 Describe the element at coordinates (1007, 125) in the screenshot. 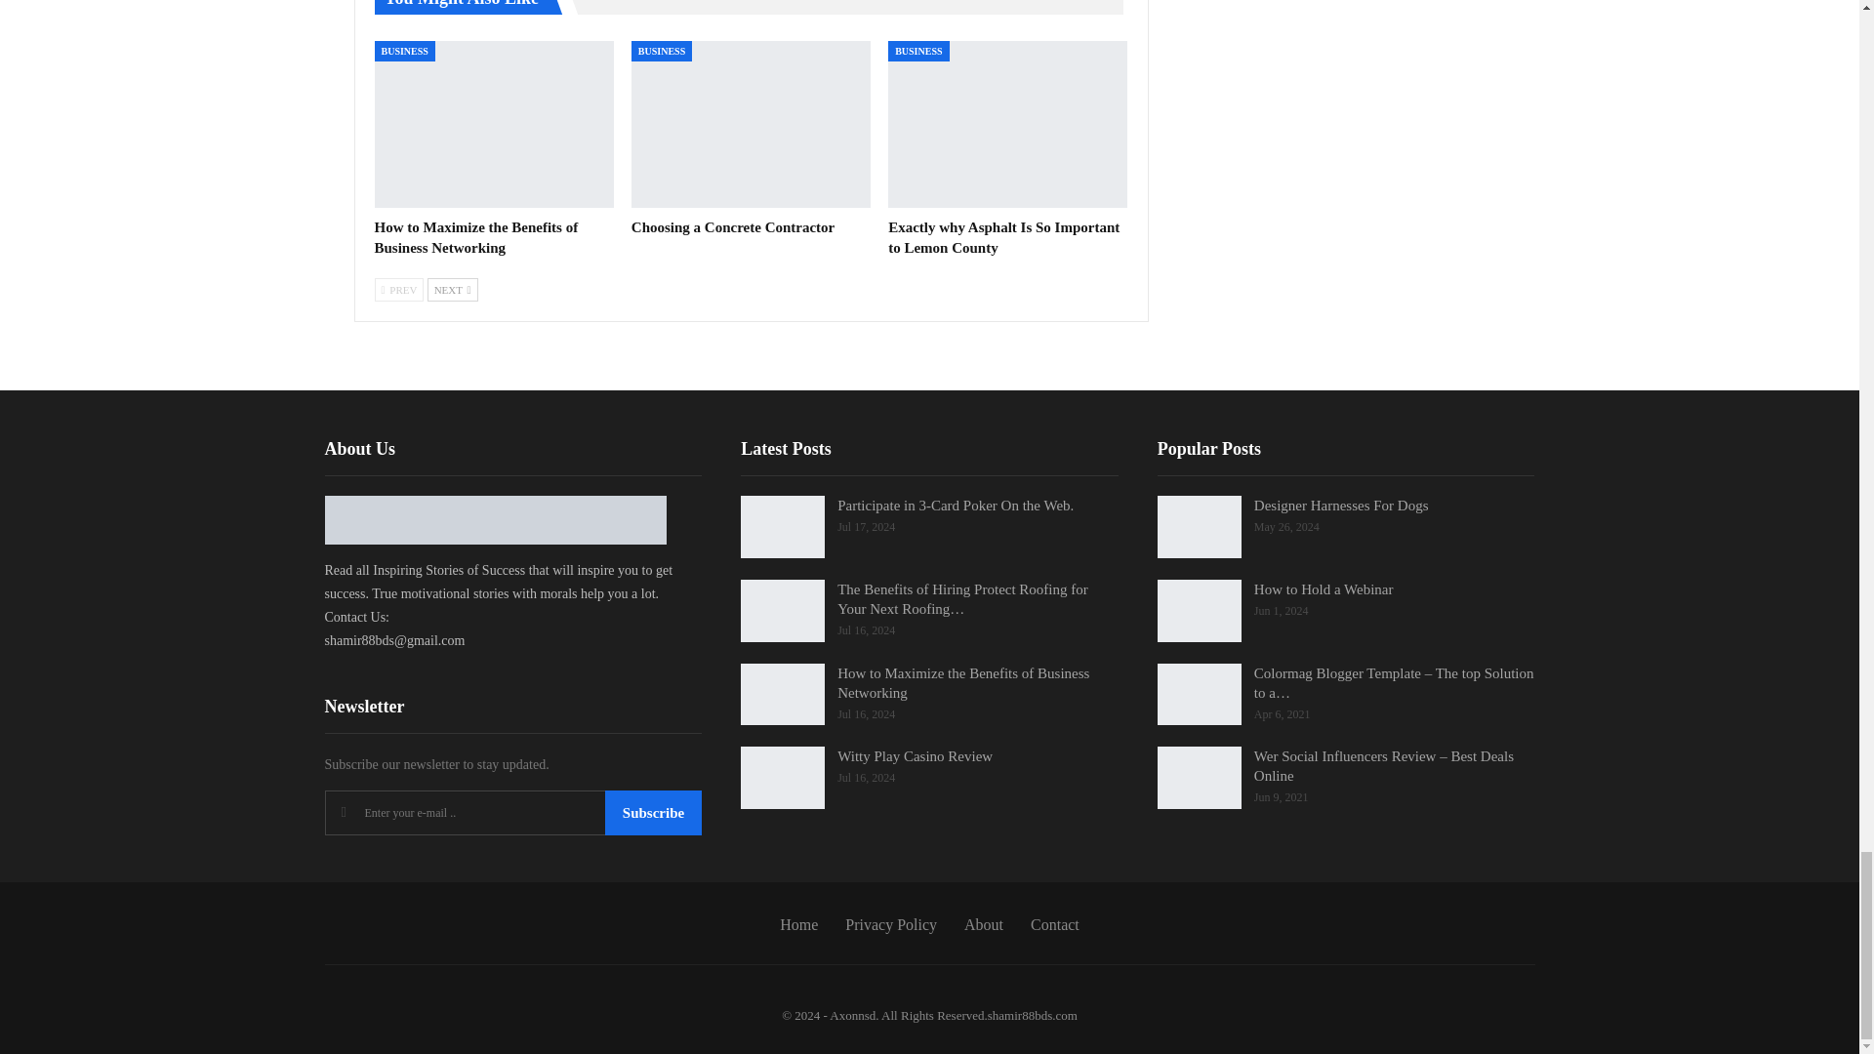

I see `Exactly why Asphalt Is So Important to Lemon County` at that location.